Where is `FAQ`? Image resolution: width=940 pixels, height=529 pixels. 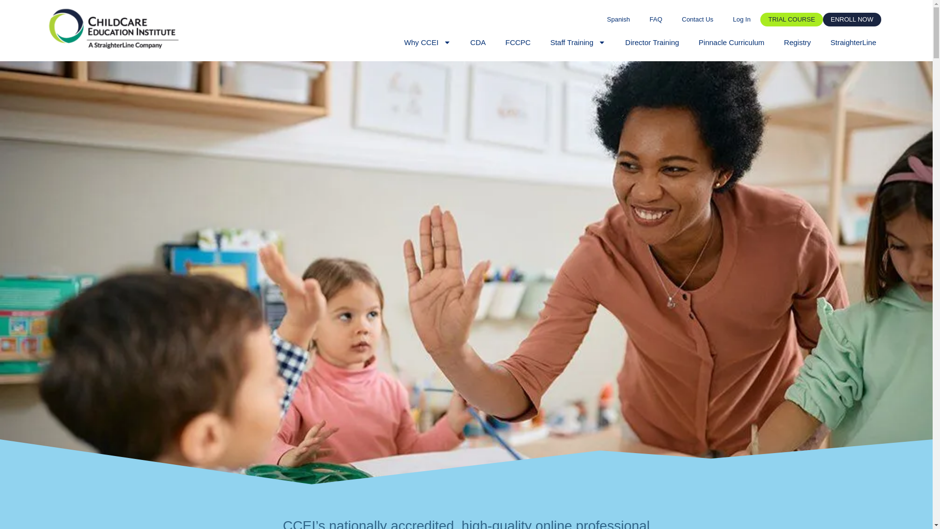 FAQ is located at coordinates (656, 20).